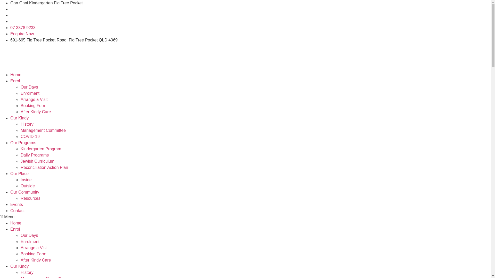  Describe the element at coordinates (38, 161) in the screenshot. I see `Jewish Curriculum` at that location.